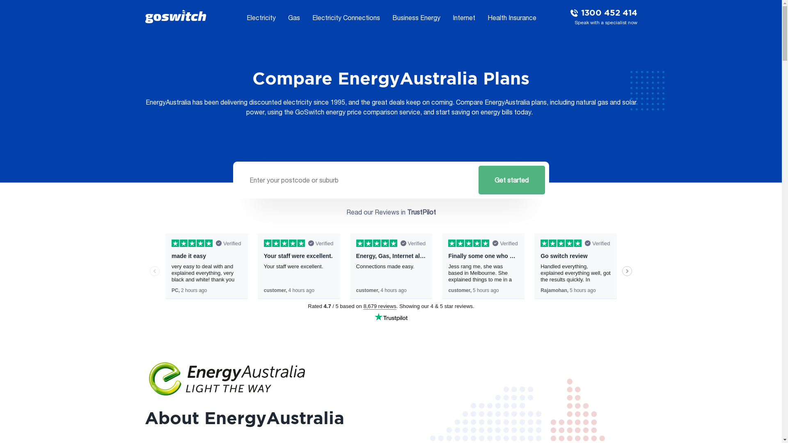 The width and height of the screenshot is (788, 443). What do you see at coordinates (464, 18) in the screenshot?
I see `Internet` at bounding box center [464, 18].